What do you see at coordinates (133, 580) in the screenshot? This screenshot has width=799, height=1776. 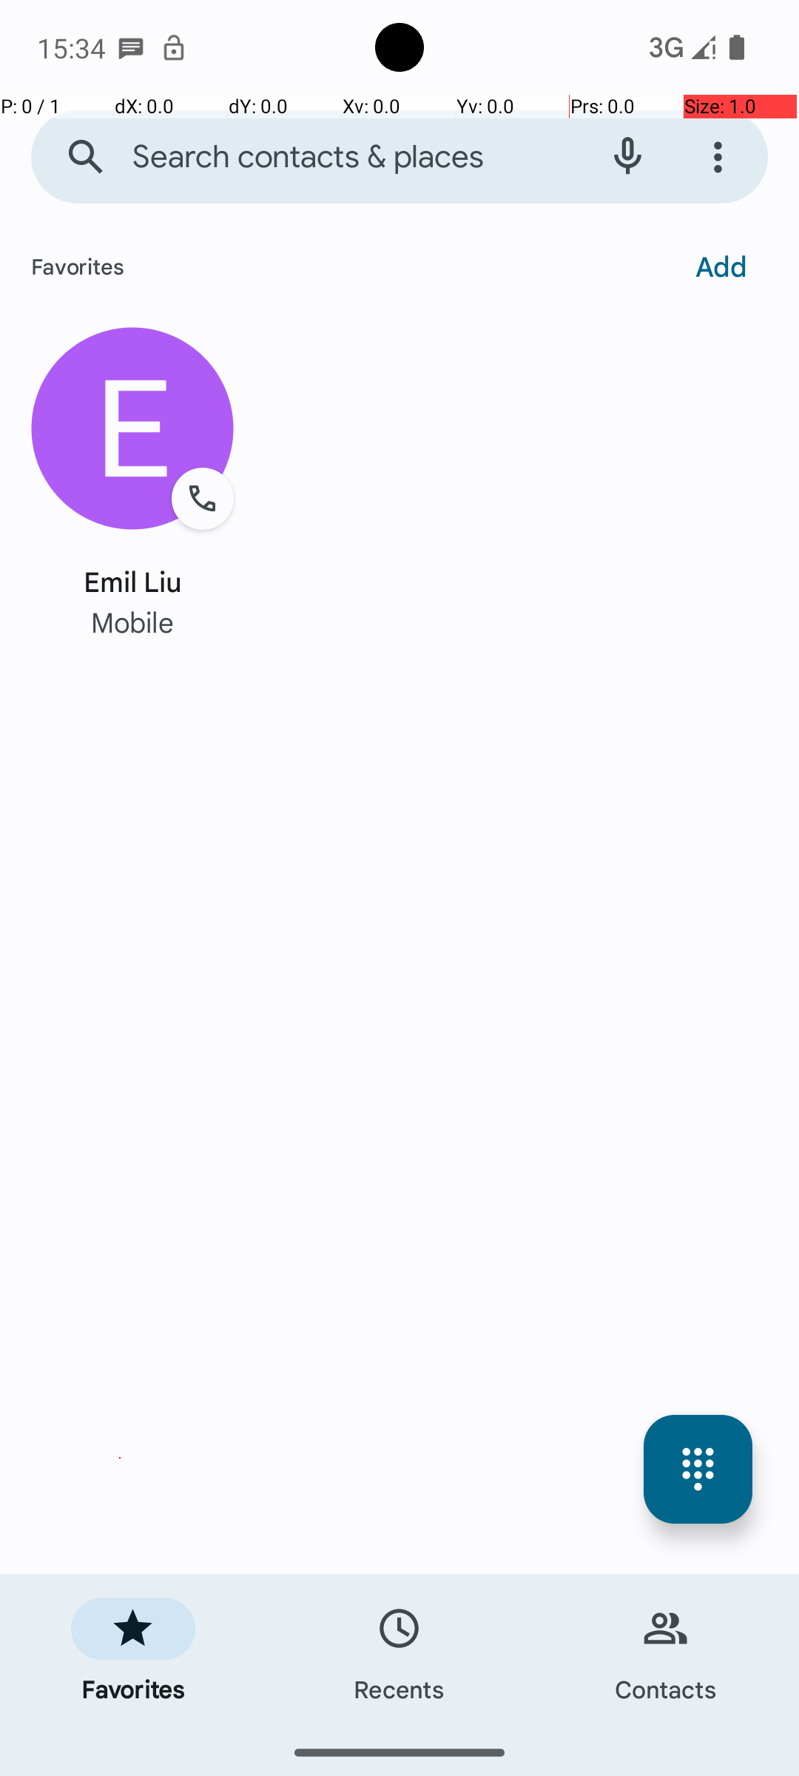 I see `Emil Liu` at bounding box center [133, 580].